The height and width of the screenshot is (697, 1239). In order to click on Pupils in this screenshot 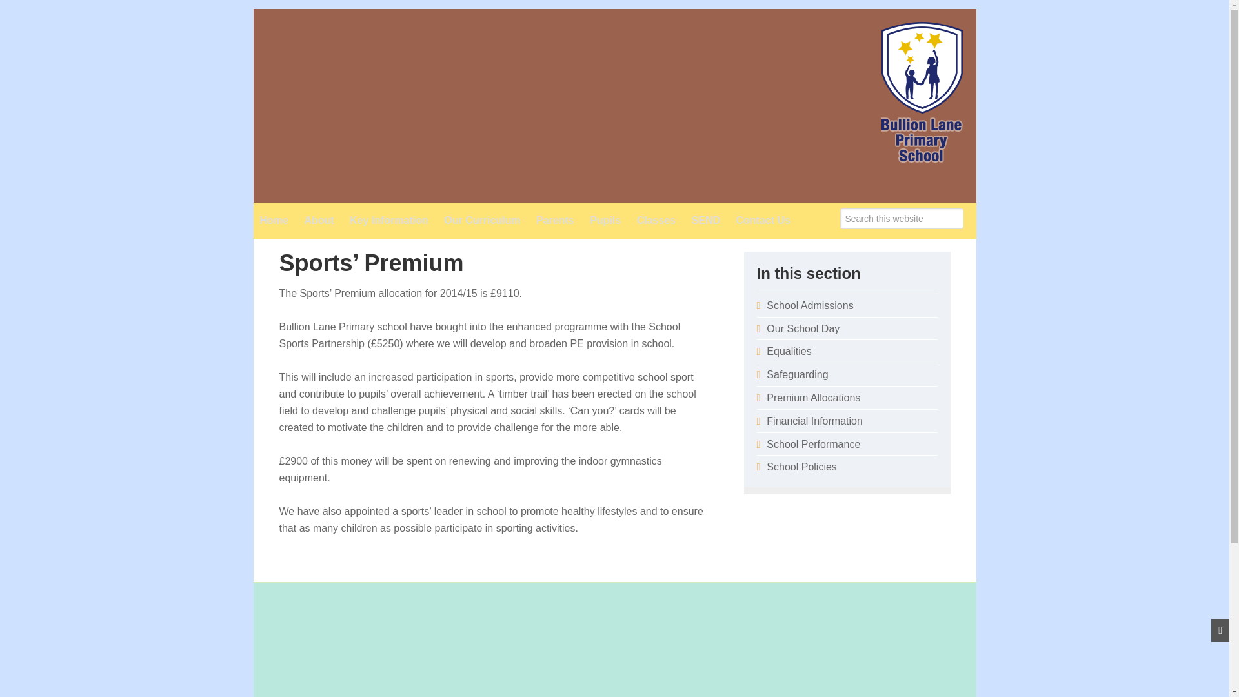, I will do `click(605, 221)`.